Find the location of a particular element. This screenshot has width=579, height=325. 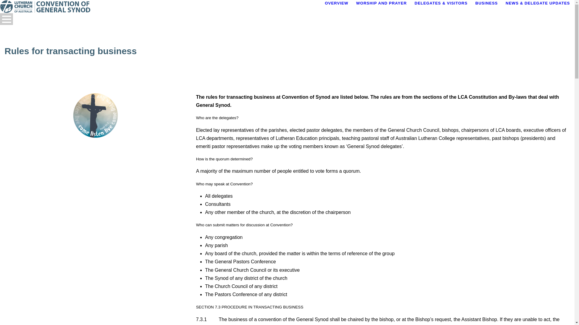

DELEGATES & VISITORS is located at coordinates (445, 10).